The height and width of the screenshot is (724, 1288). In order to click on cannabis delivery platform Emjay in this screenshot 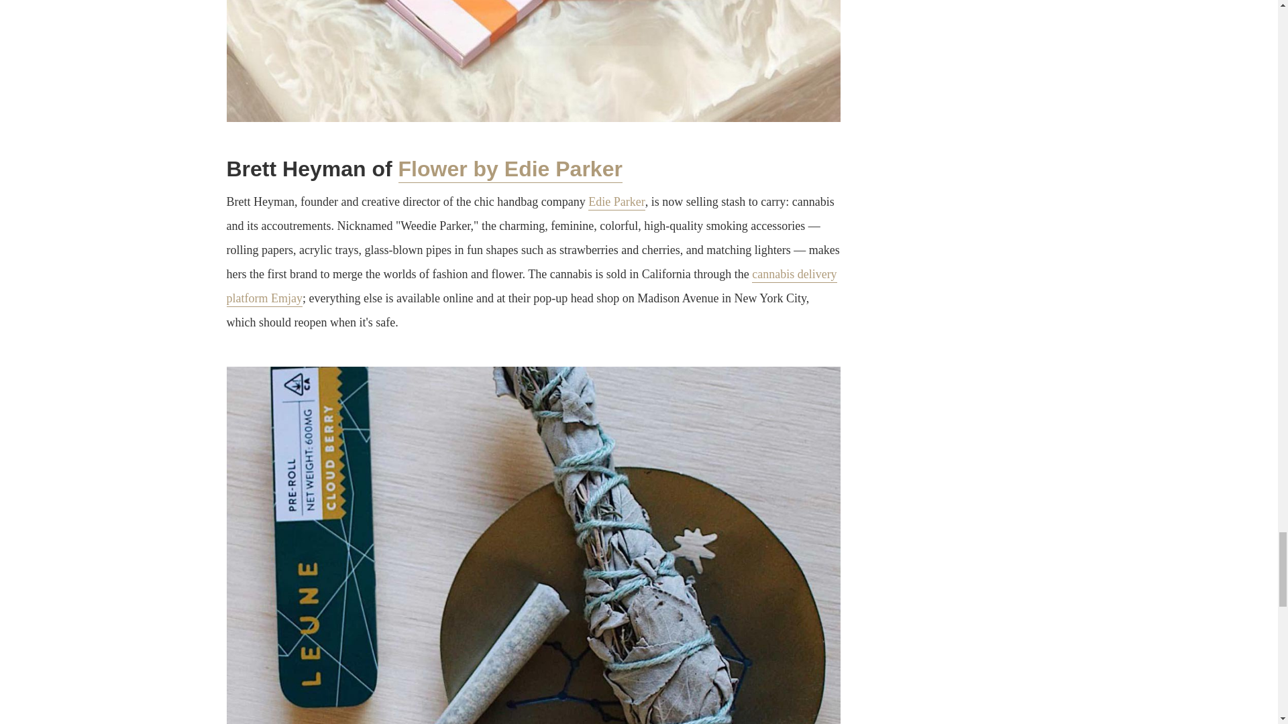, I will do `click(531, 287)`.